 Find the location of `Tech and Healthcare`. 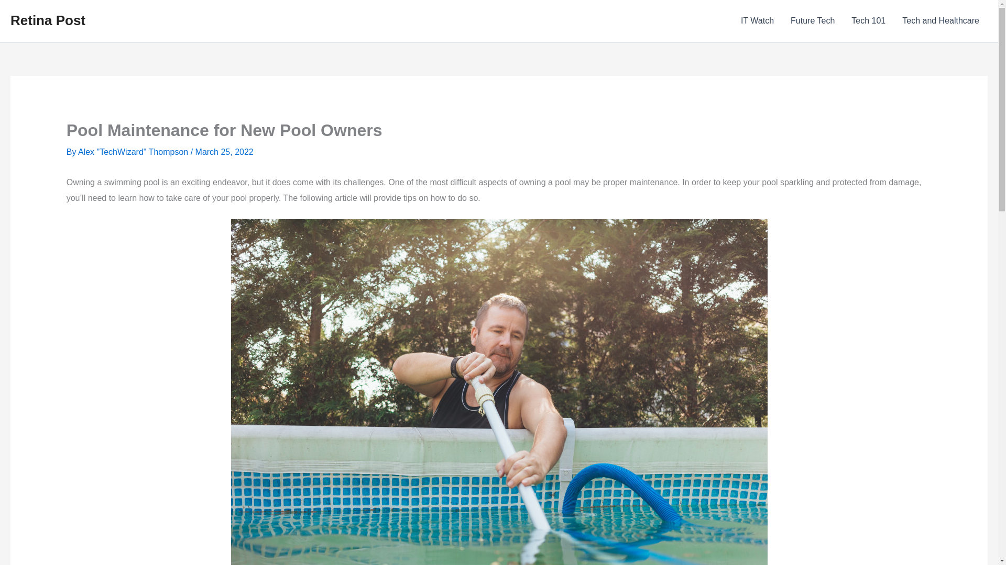

Tech and Healthcare is located at coordinates (941, 21).